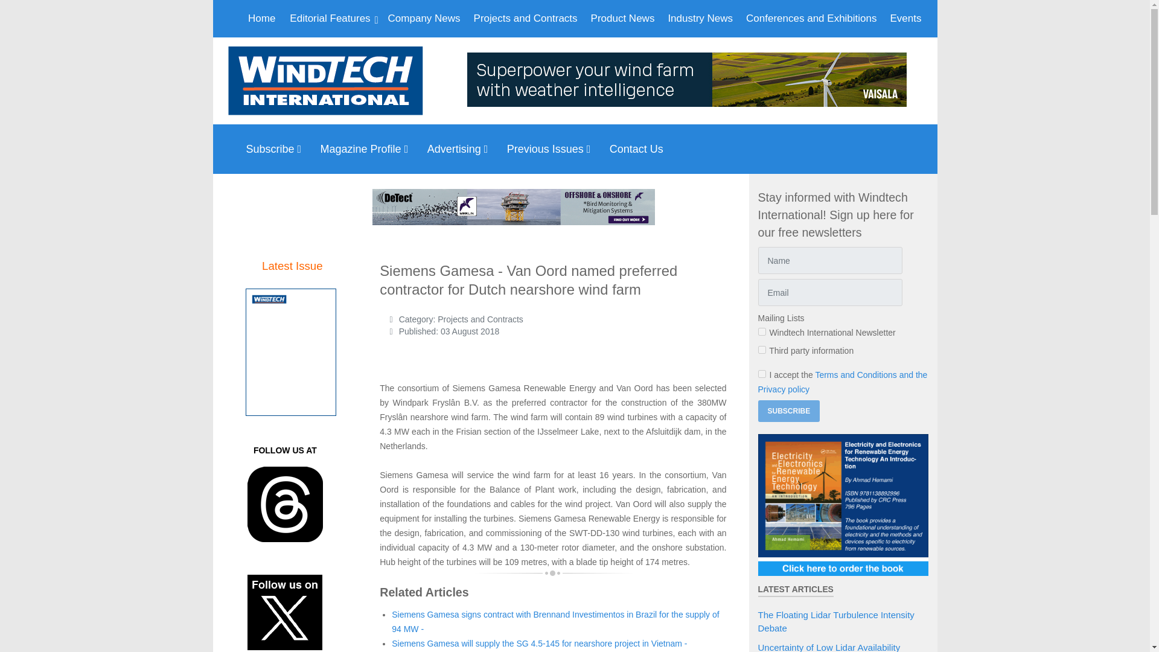 The height and width of the screenshot is (652, 1159). I want to click on Product News, so click(623, 18).